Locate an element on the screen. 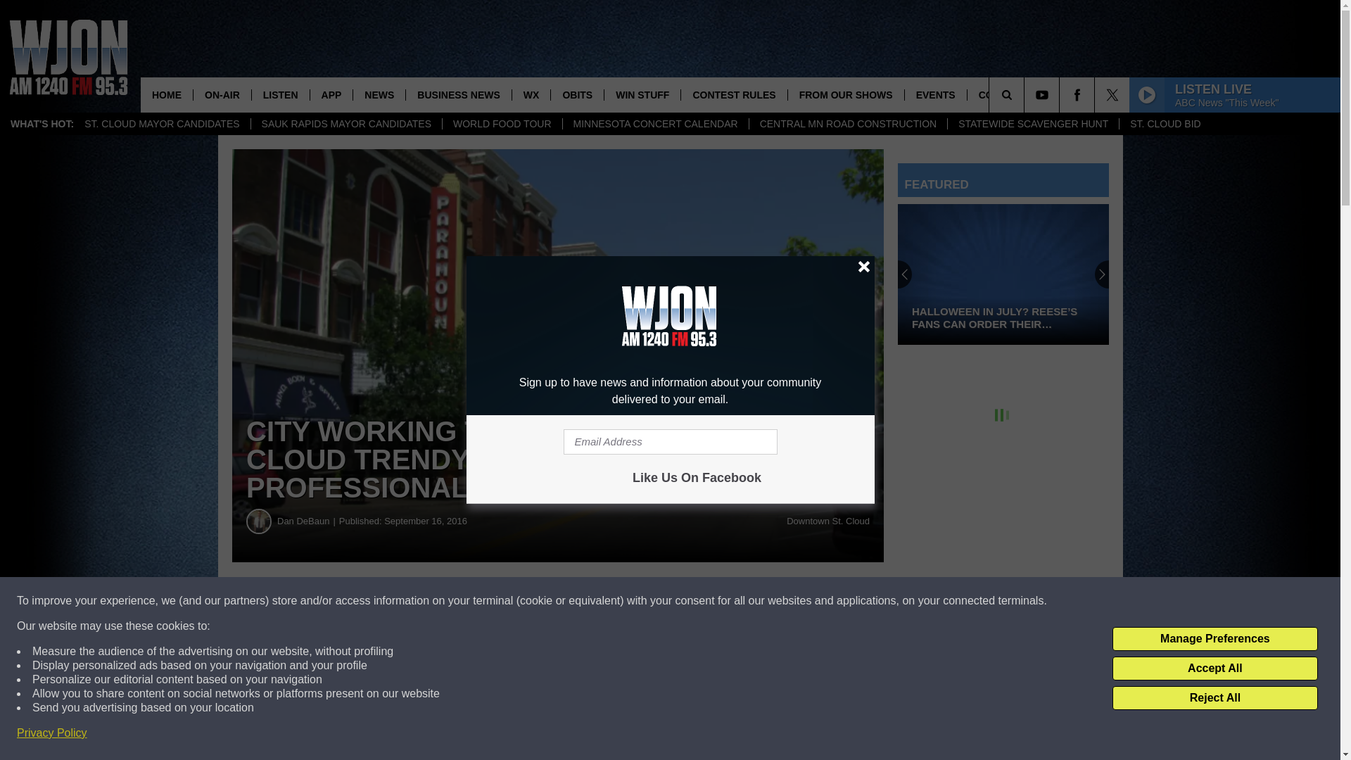 This screenshot has height=760, width=1351. ST. CLOUD BID is located at coordinates (1164, 124).